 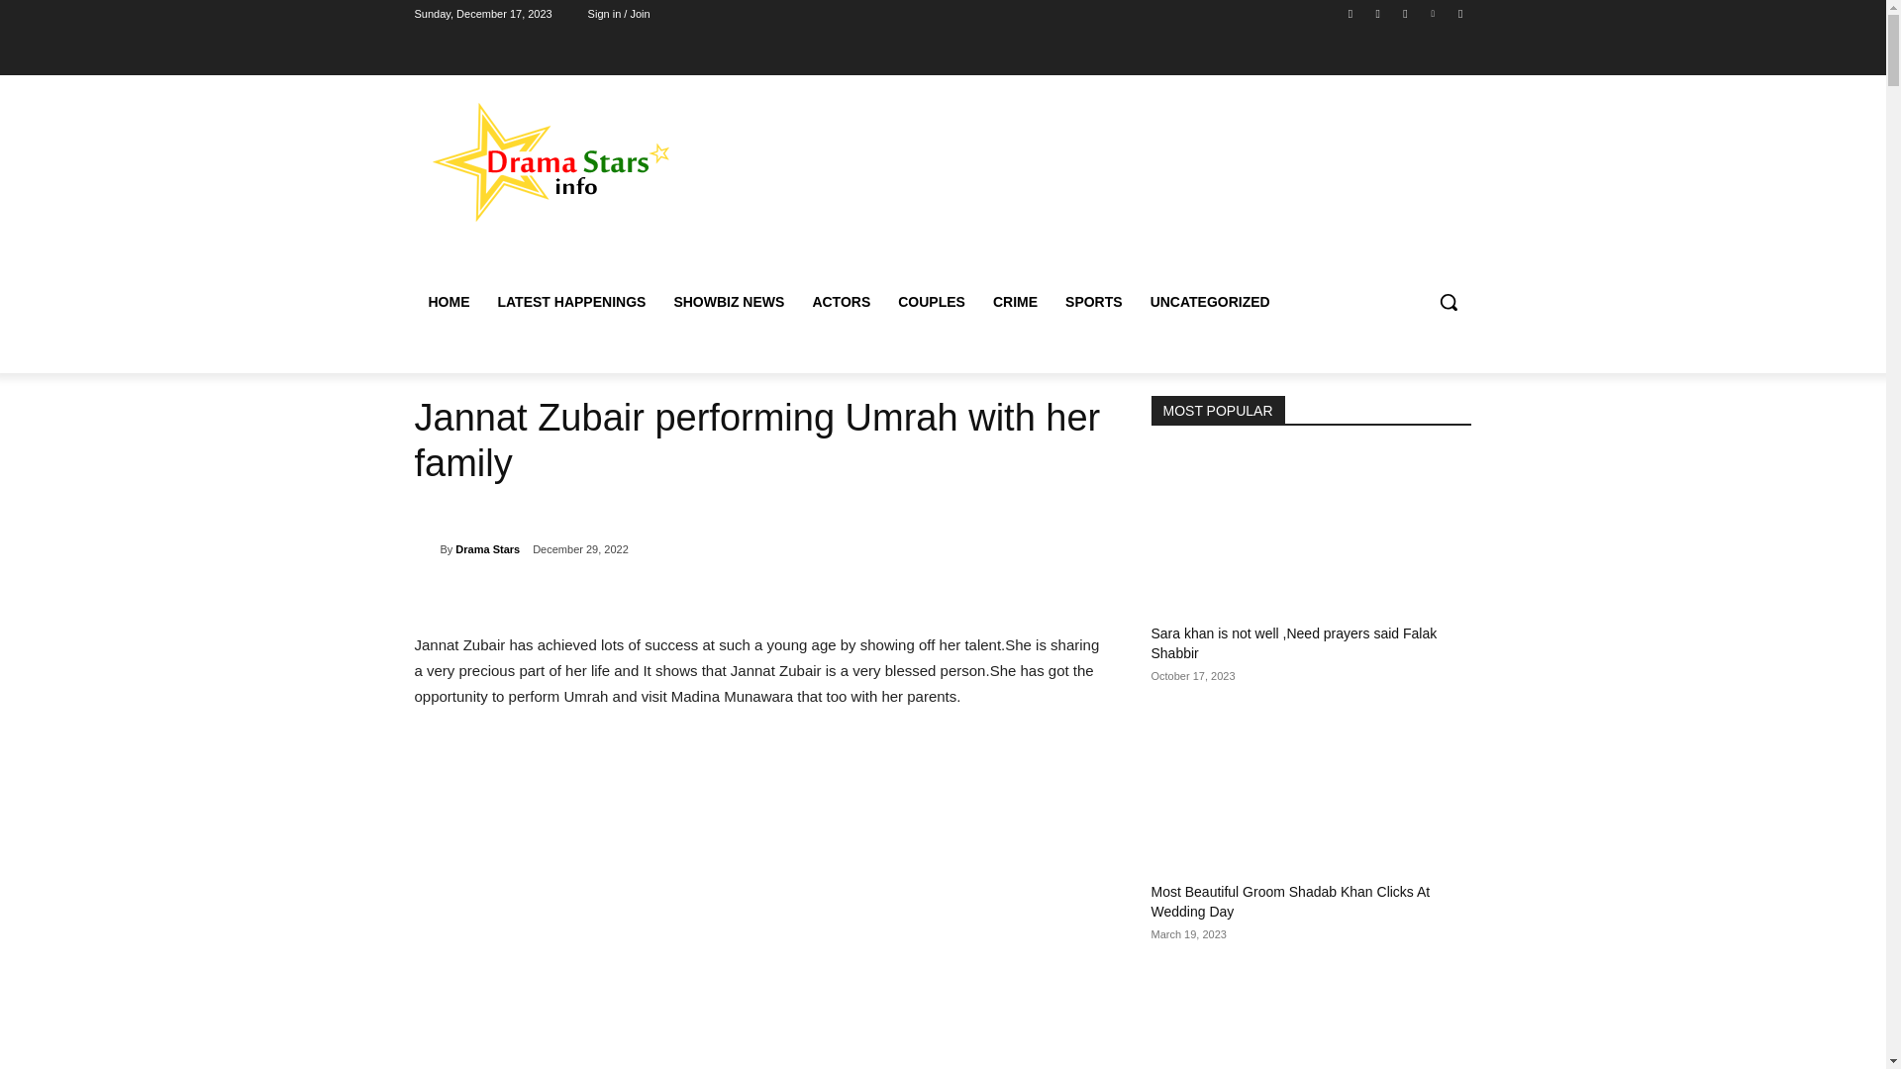 What do you see at coordinates (1459, 13) in the screenshot?
I see `Youtube` at bounding box center [1459, 13].